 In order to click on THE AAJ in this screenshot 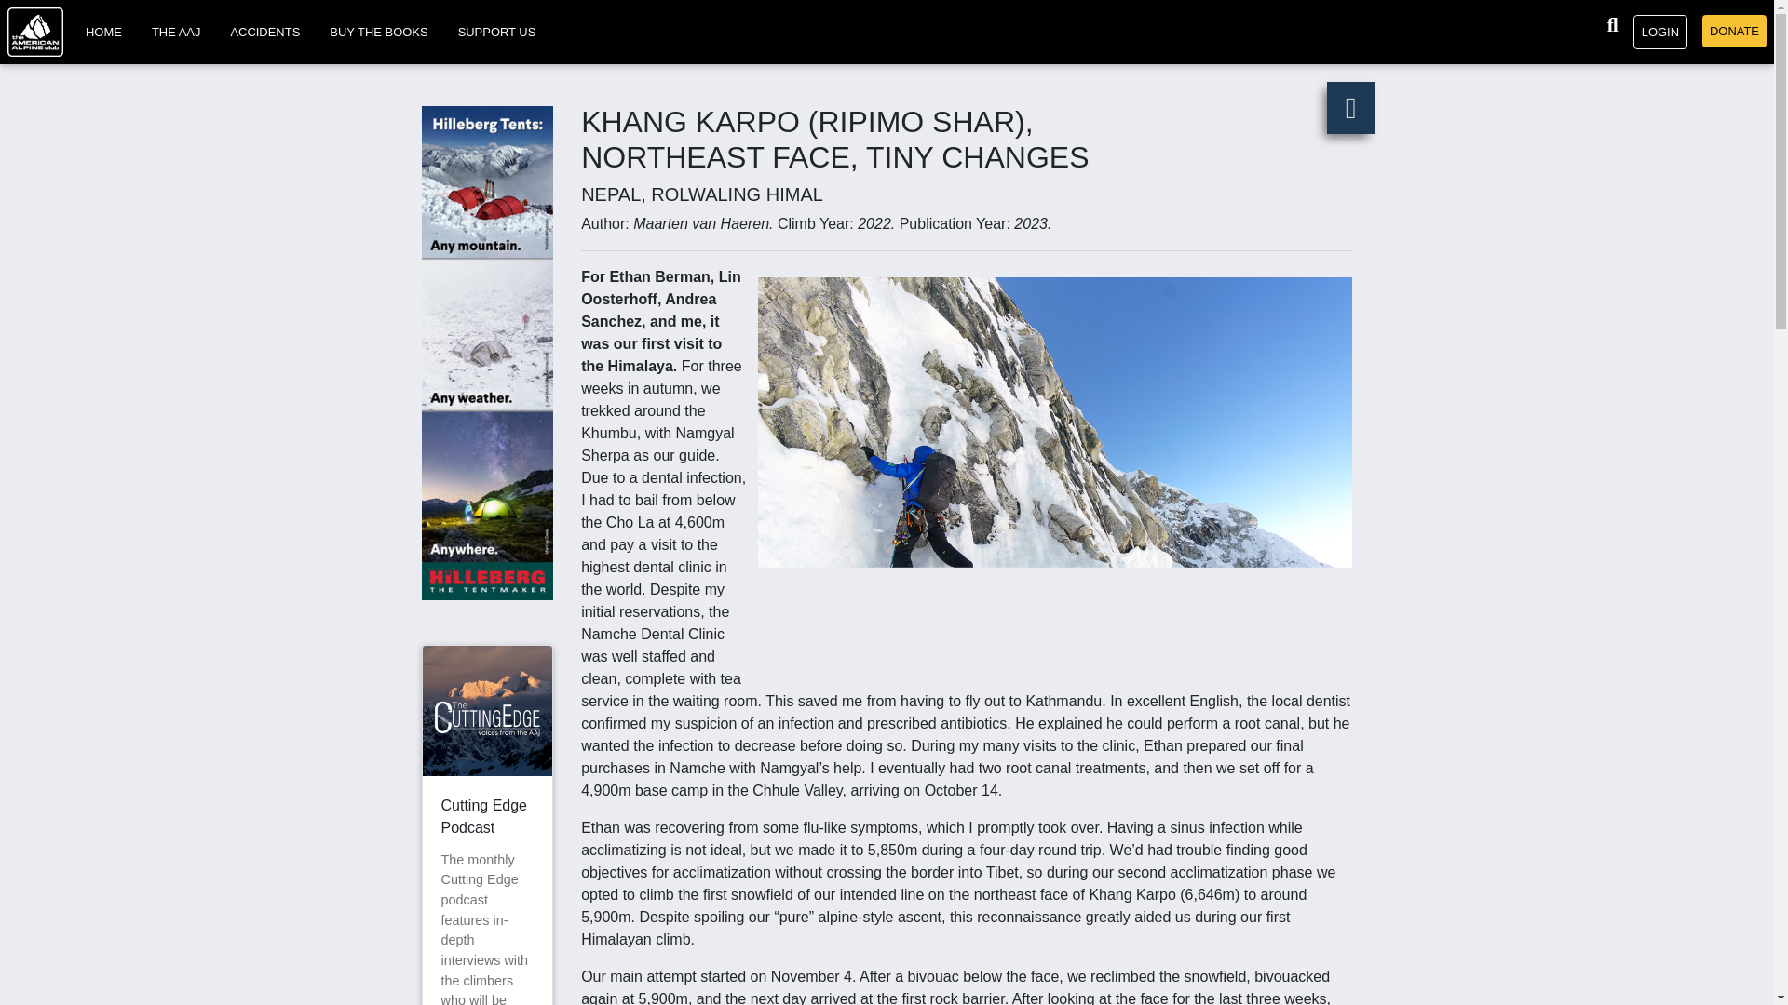, I will do `click(177, 32)`.